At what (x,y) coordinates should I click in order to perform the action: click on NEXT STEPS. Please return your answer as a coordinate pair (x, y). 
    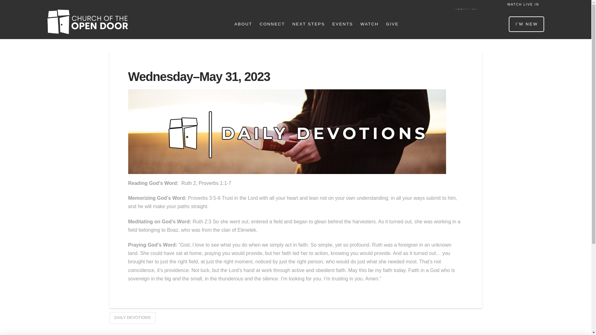
    Looking at the image, I should click on (308, 24).